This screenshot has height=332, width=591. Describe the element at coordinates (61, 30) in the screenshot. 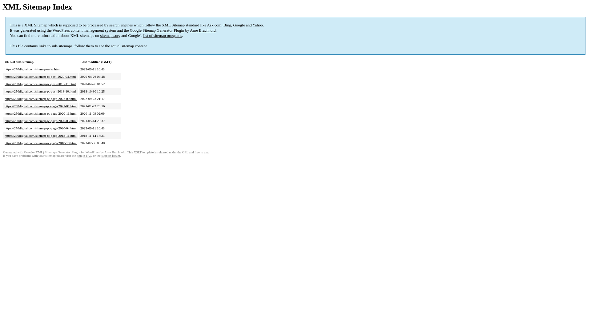

I see `WordPress` at that location.